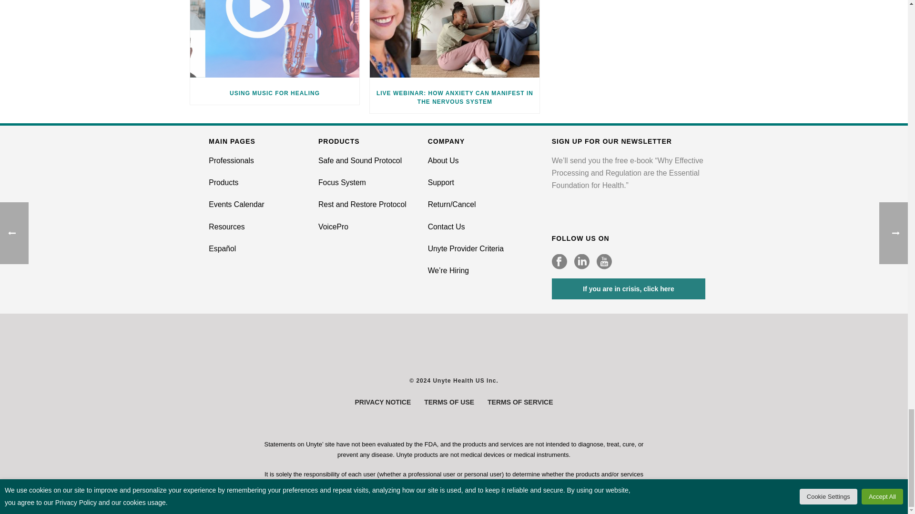 This screenshot has height=514, width=915. I want to click on Follow Us on youtube, so click(604, 262).